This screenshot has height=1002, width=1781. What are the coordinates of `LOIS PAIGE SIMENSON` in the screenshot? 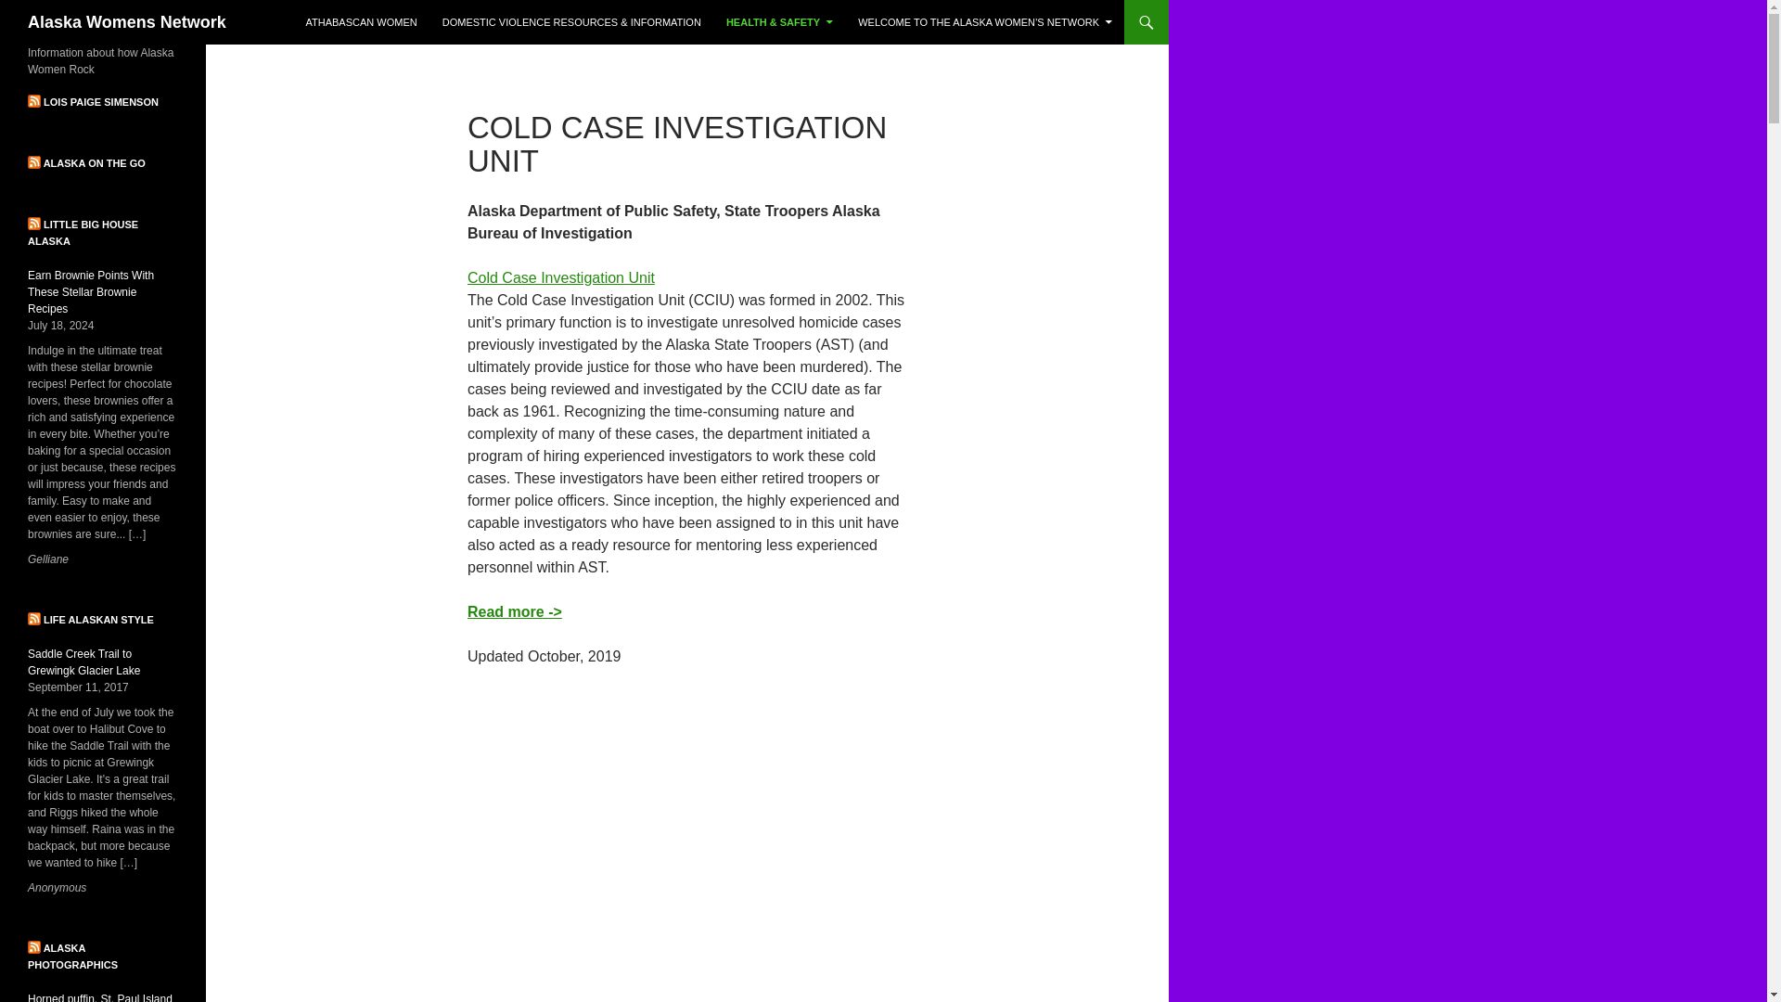 It's located at (100, 101).